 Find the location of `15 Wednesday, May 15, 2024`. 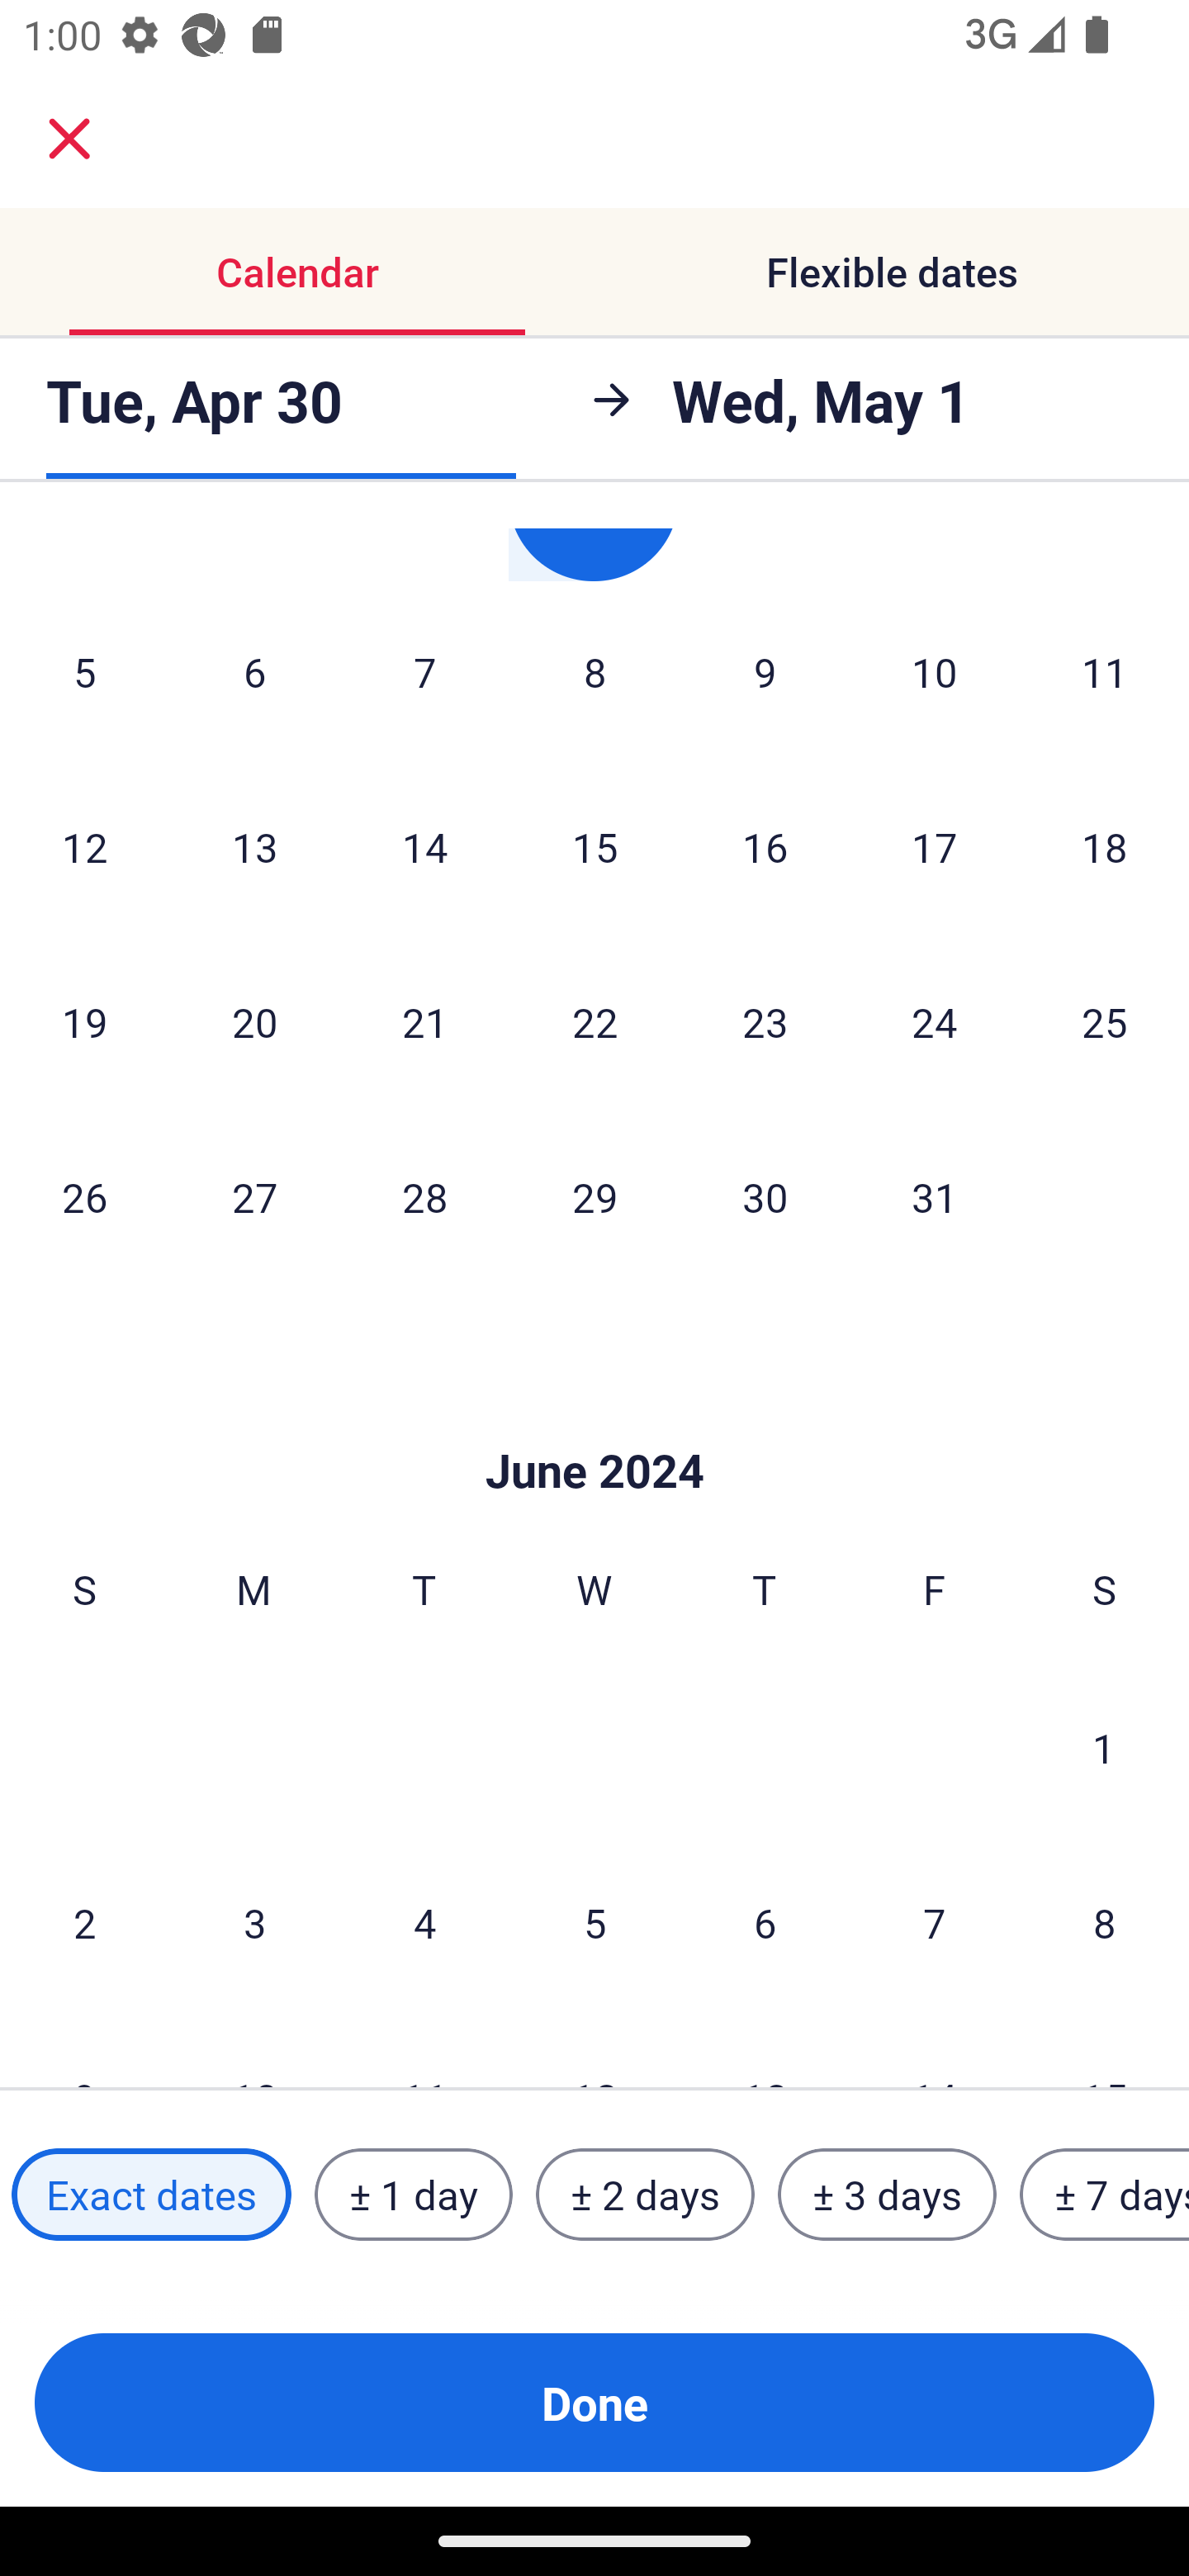

15 Wednesday, May 15, 2024 is located at coordinates (594, 847).